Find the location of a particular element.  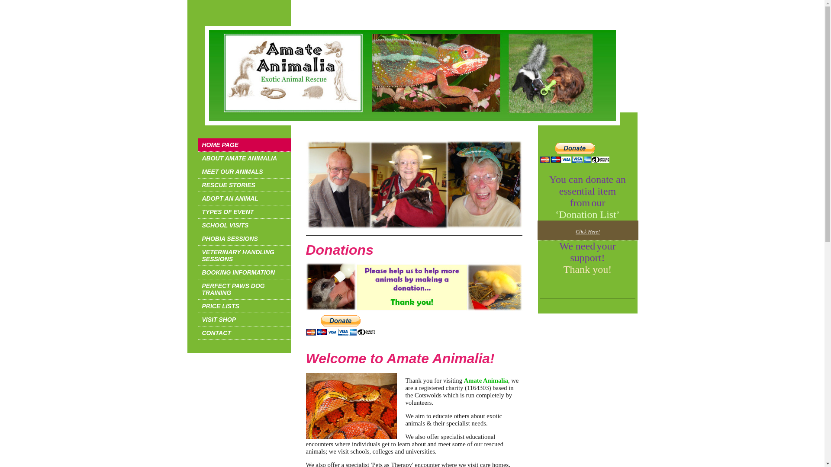

ADOPT AN ANIMAL is located at coordinates (244, 198).